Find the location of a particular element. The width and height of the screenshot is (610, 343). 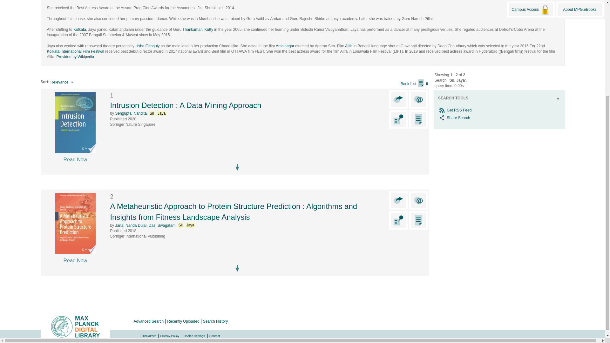

Alifa is located at coordinates (349, 46).